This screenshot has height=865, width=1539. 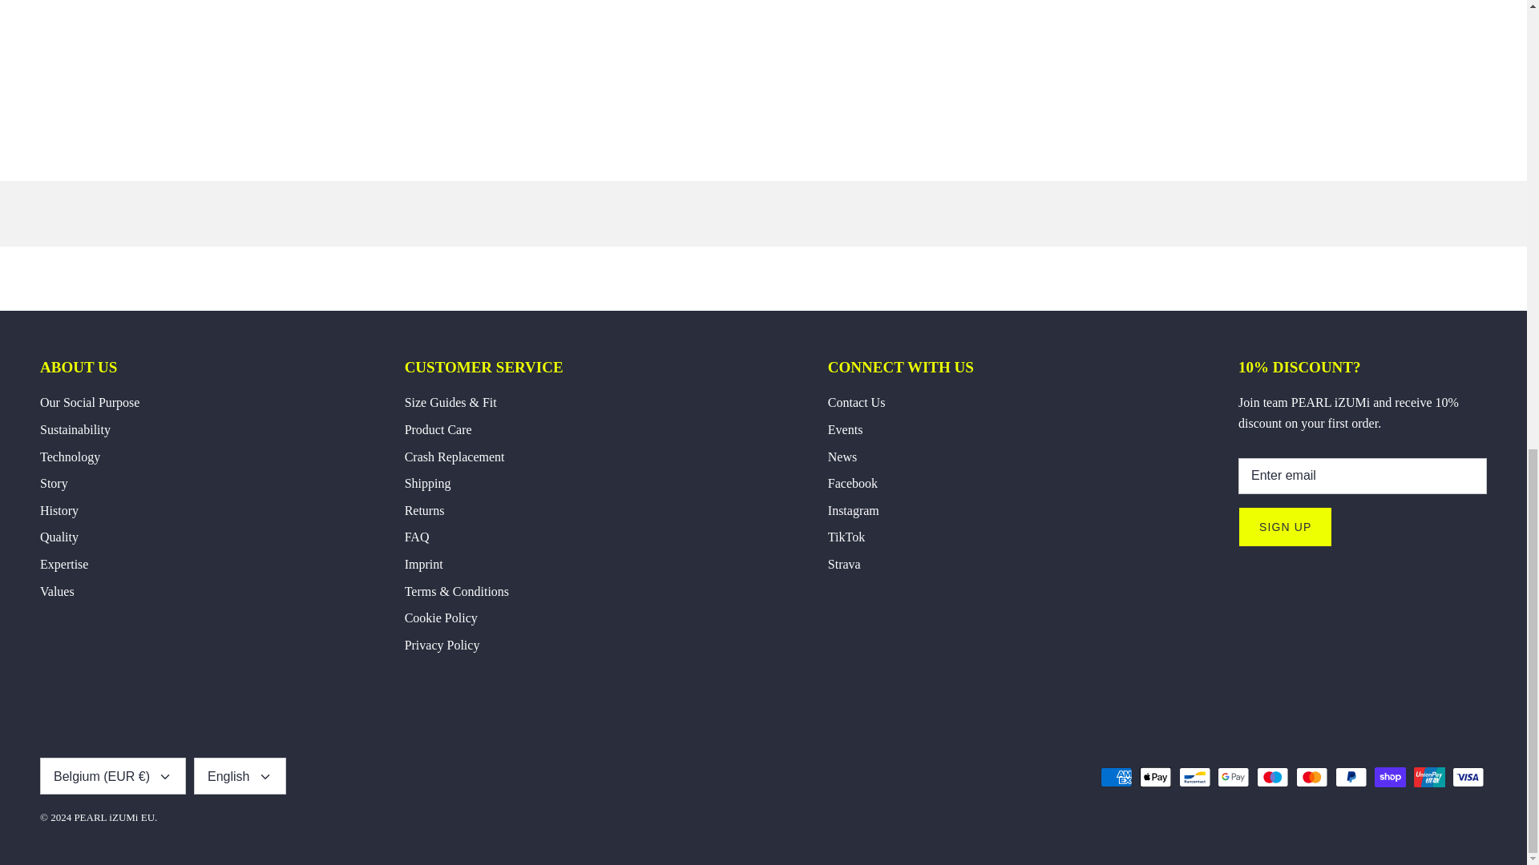 What do you see at coordinates (1468, 777) in the screenshot?
I see `Visa` at bounding box center [1468, 777].